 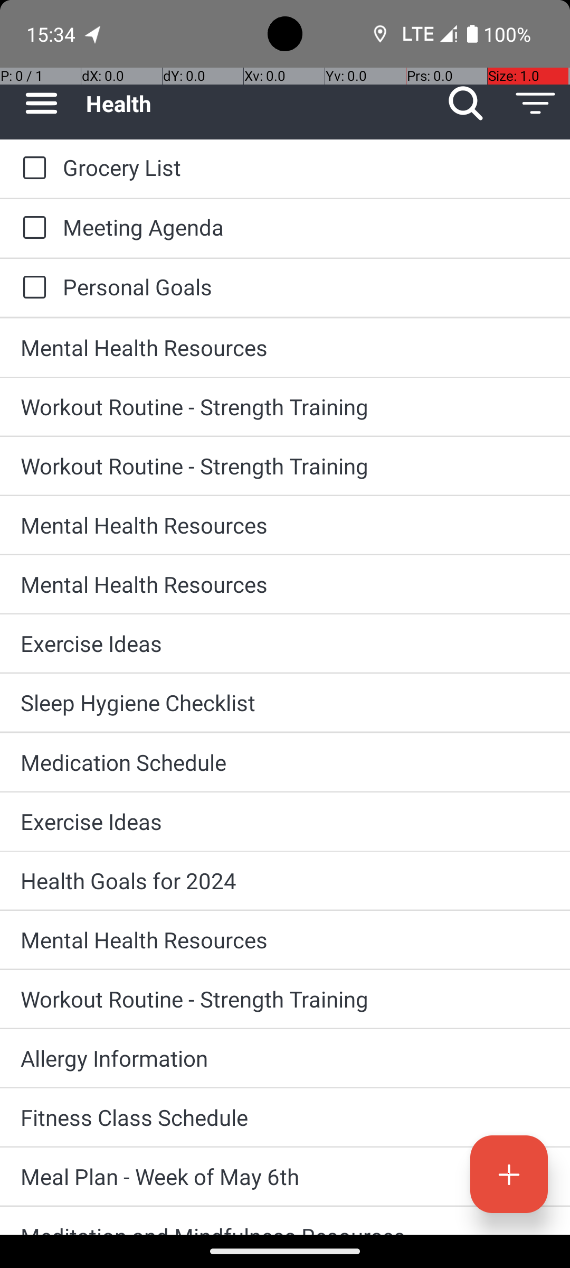 What do you see at coordinates (285, 1058) in the screenshot?
I see `Allergy Information` at bounding box center [285, 1058].